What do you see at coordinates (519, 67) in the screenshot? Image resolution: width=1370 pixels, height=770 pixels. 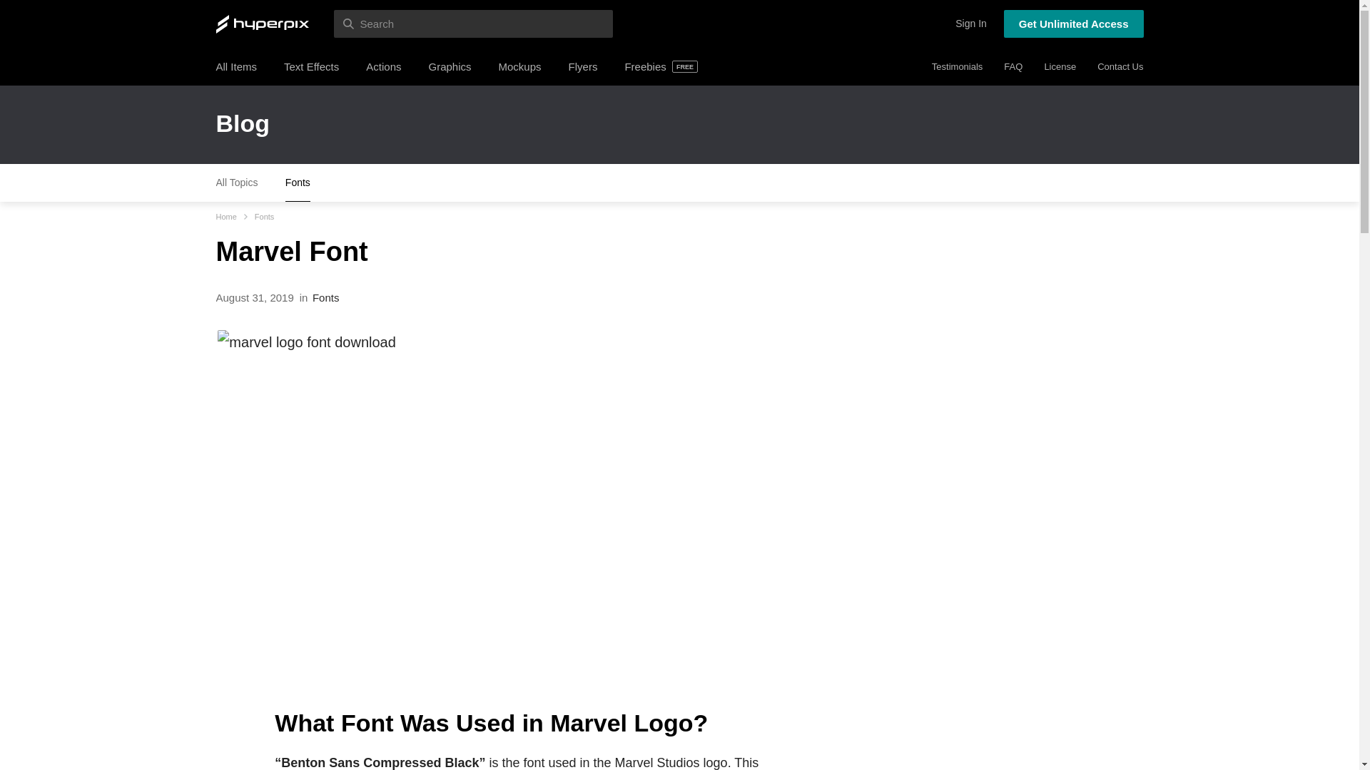 I see `Mockups` at bounding box center [519, 67].